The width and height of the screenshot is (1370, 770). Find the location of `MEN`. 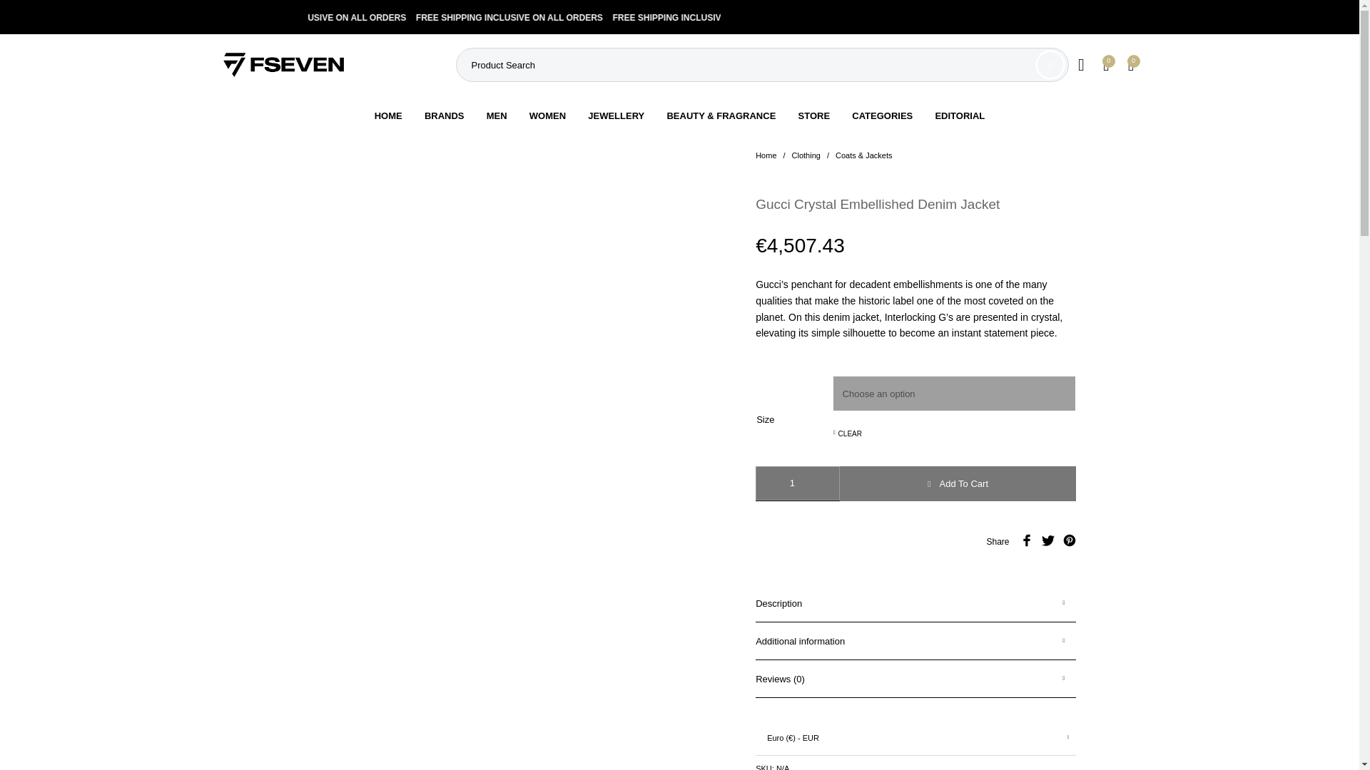

MEN is located at coordinates (497, 115).